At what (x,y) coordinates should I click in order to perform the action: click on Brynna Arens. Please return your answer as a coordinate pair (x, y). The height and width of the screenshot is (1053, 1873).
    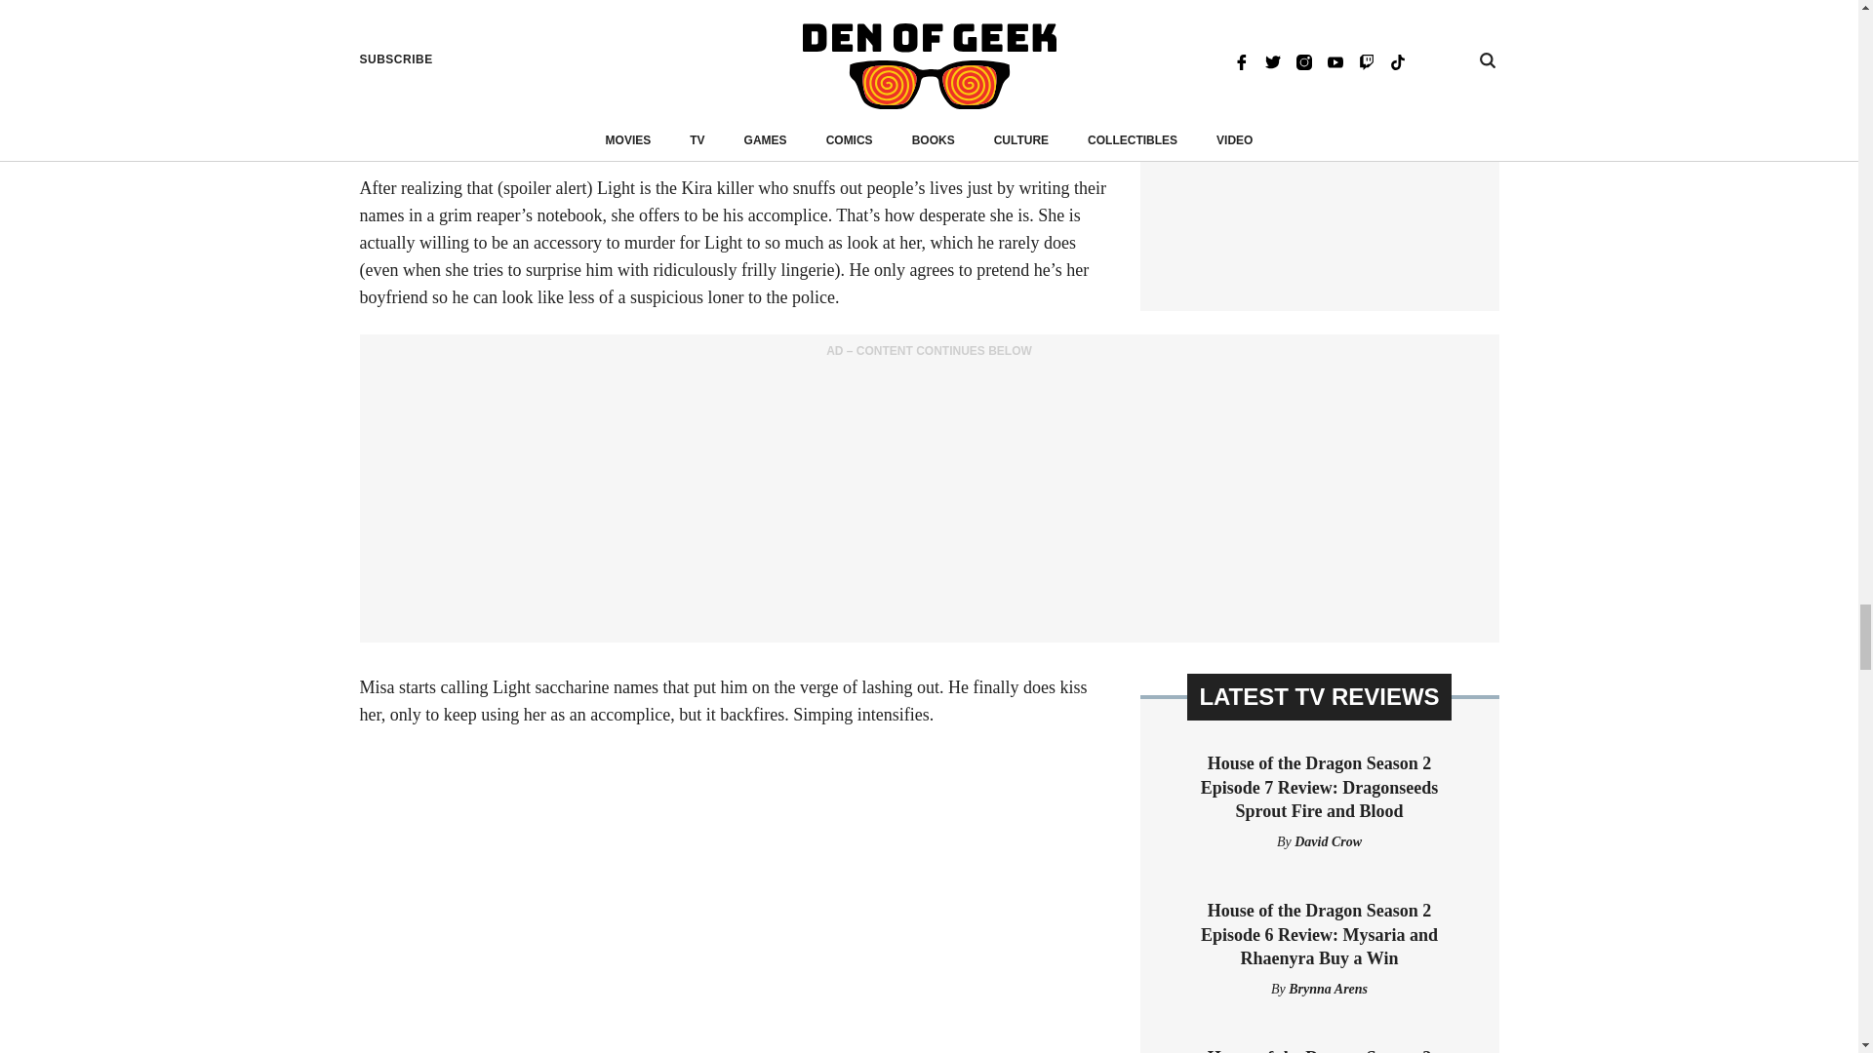
    Looking at the image, I should click on (1327, 989).